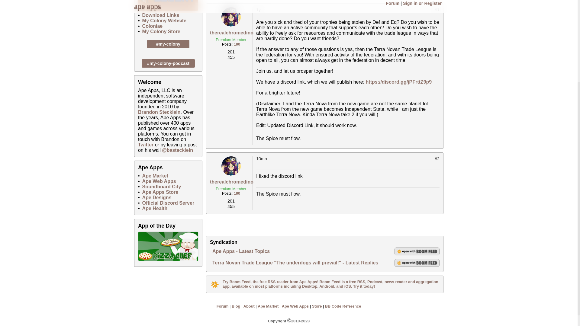  Describe the element at coordinates (168, 246) in the screenshot. I see `Pizza Chef` at that location.